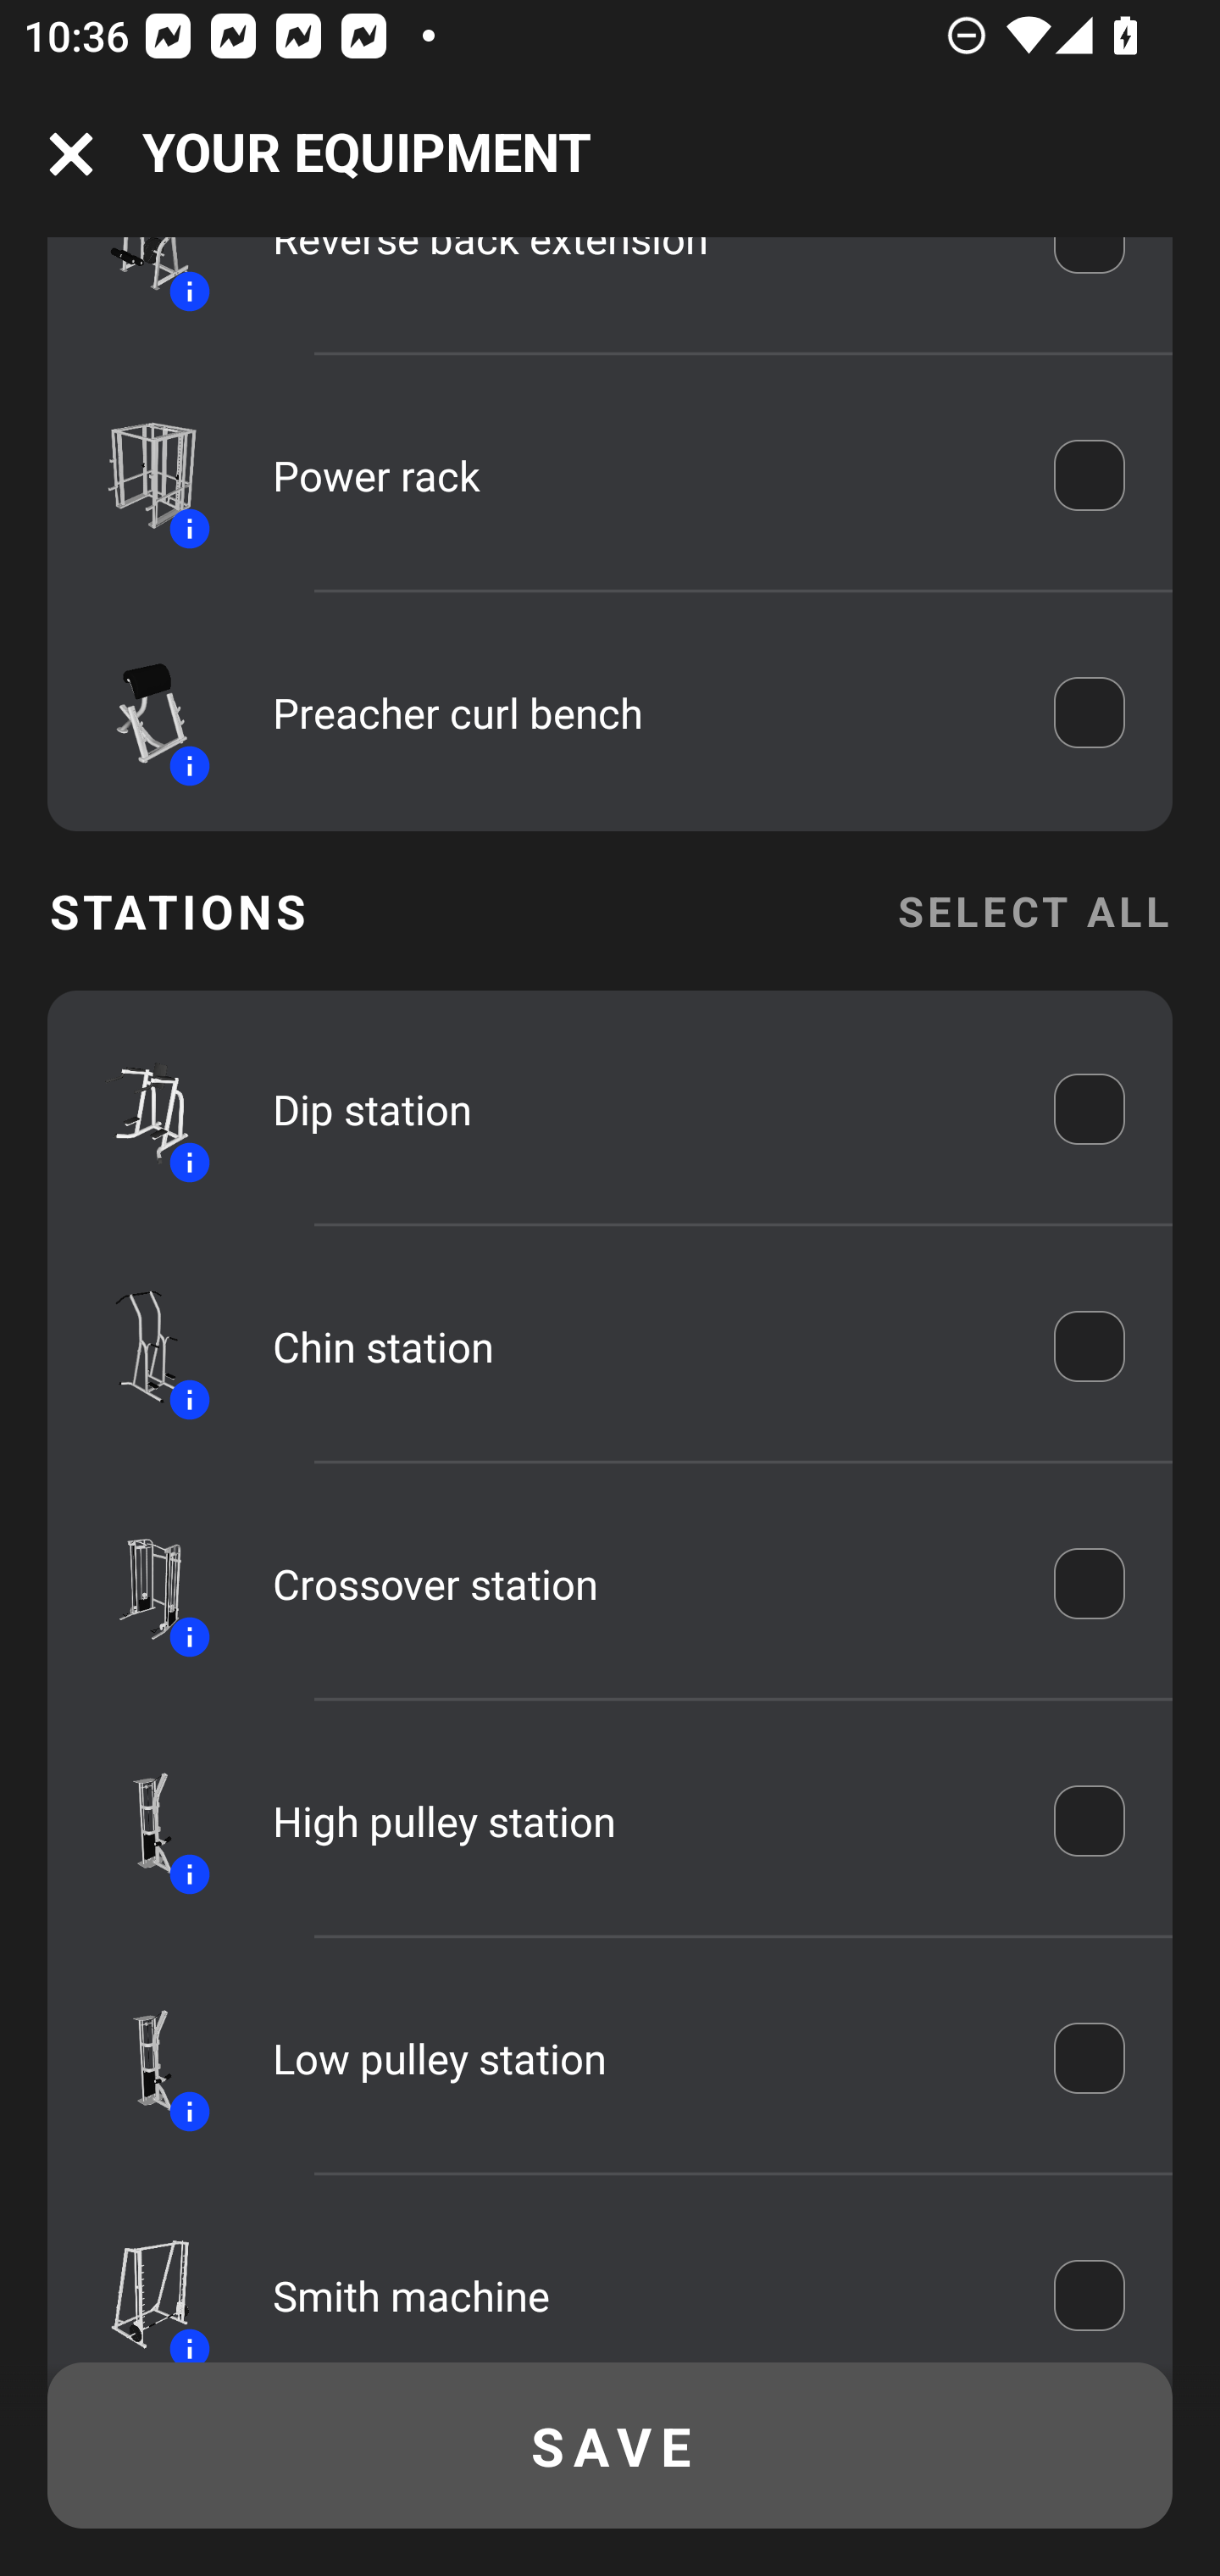 This screenshot has height=2576, width=1220. What do you see at coordinates (640, 1108) in the screenshot?
I see `Dip station` at bounding box center [640, 1108].